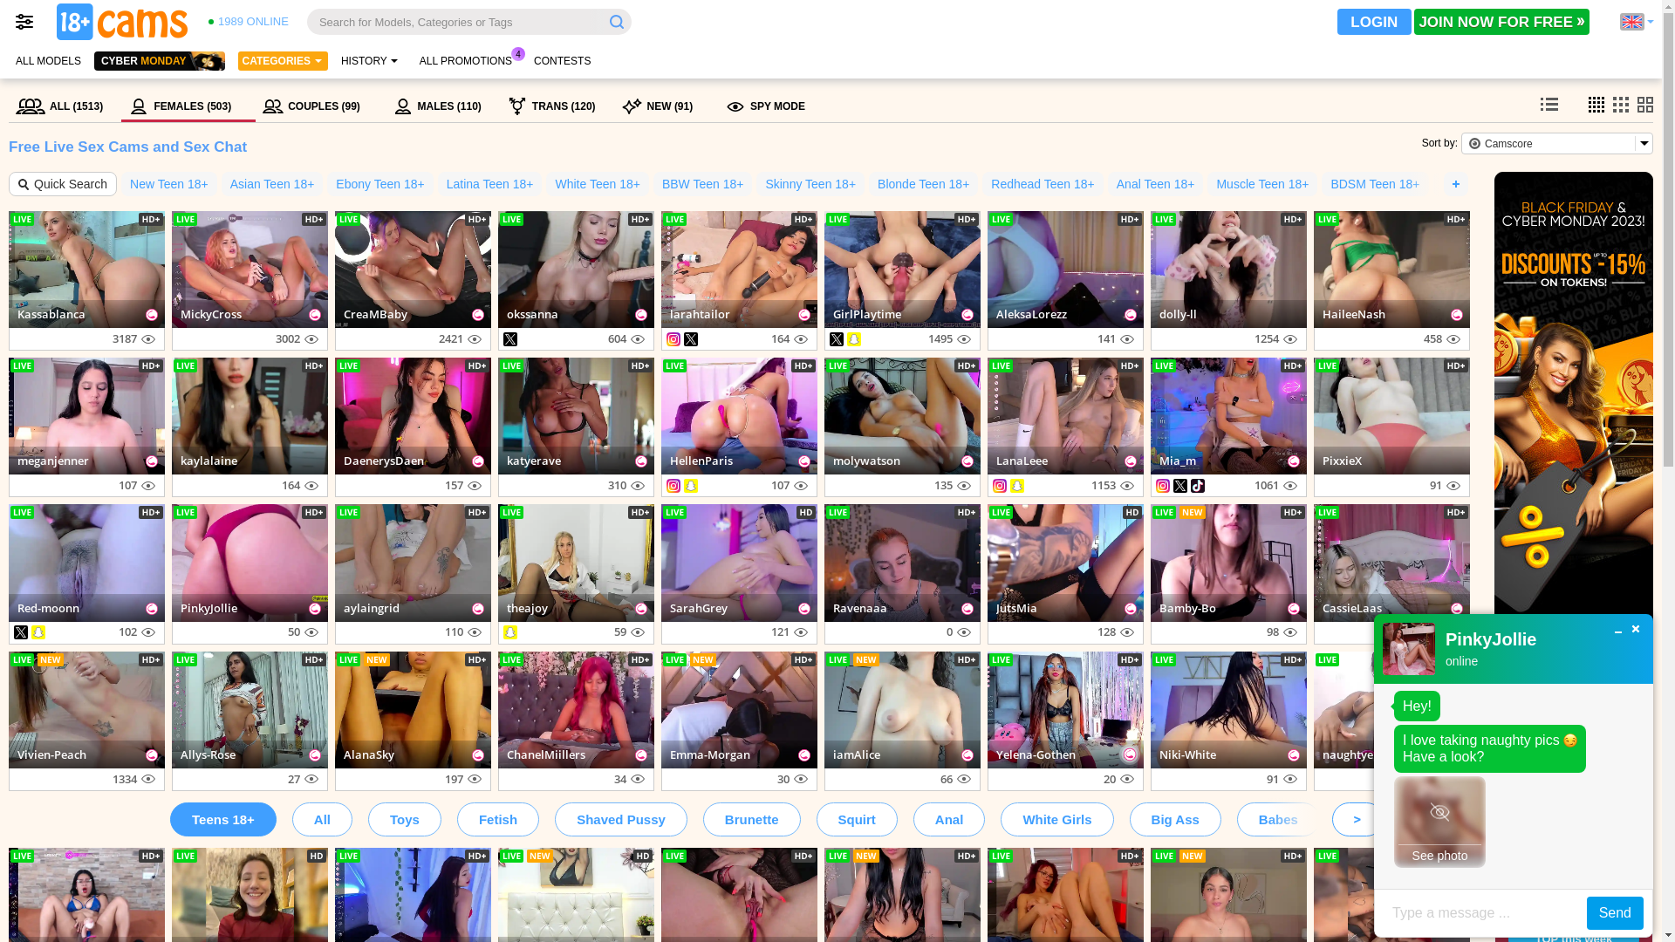 The width and height of the screenshot is (1675, 942). I want to click on ChanelMiillers, so click(546, 754).